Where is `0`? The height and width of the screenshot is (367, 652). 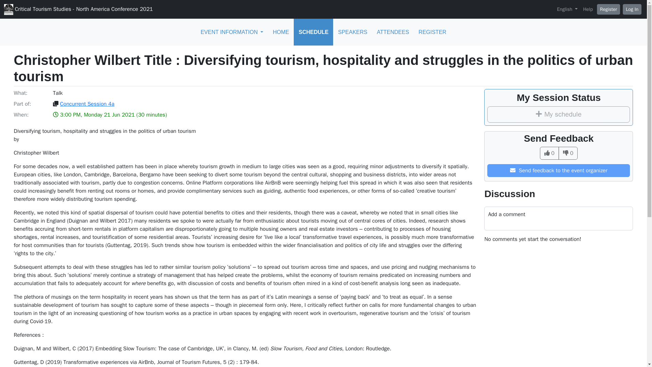
0 is located at coordinates (549, 153).